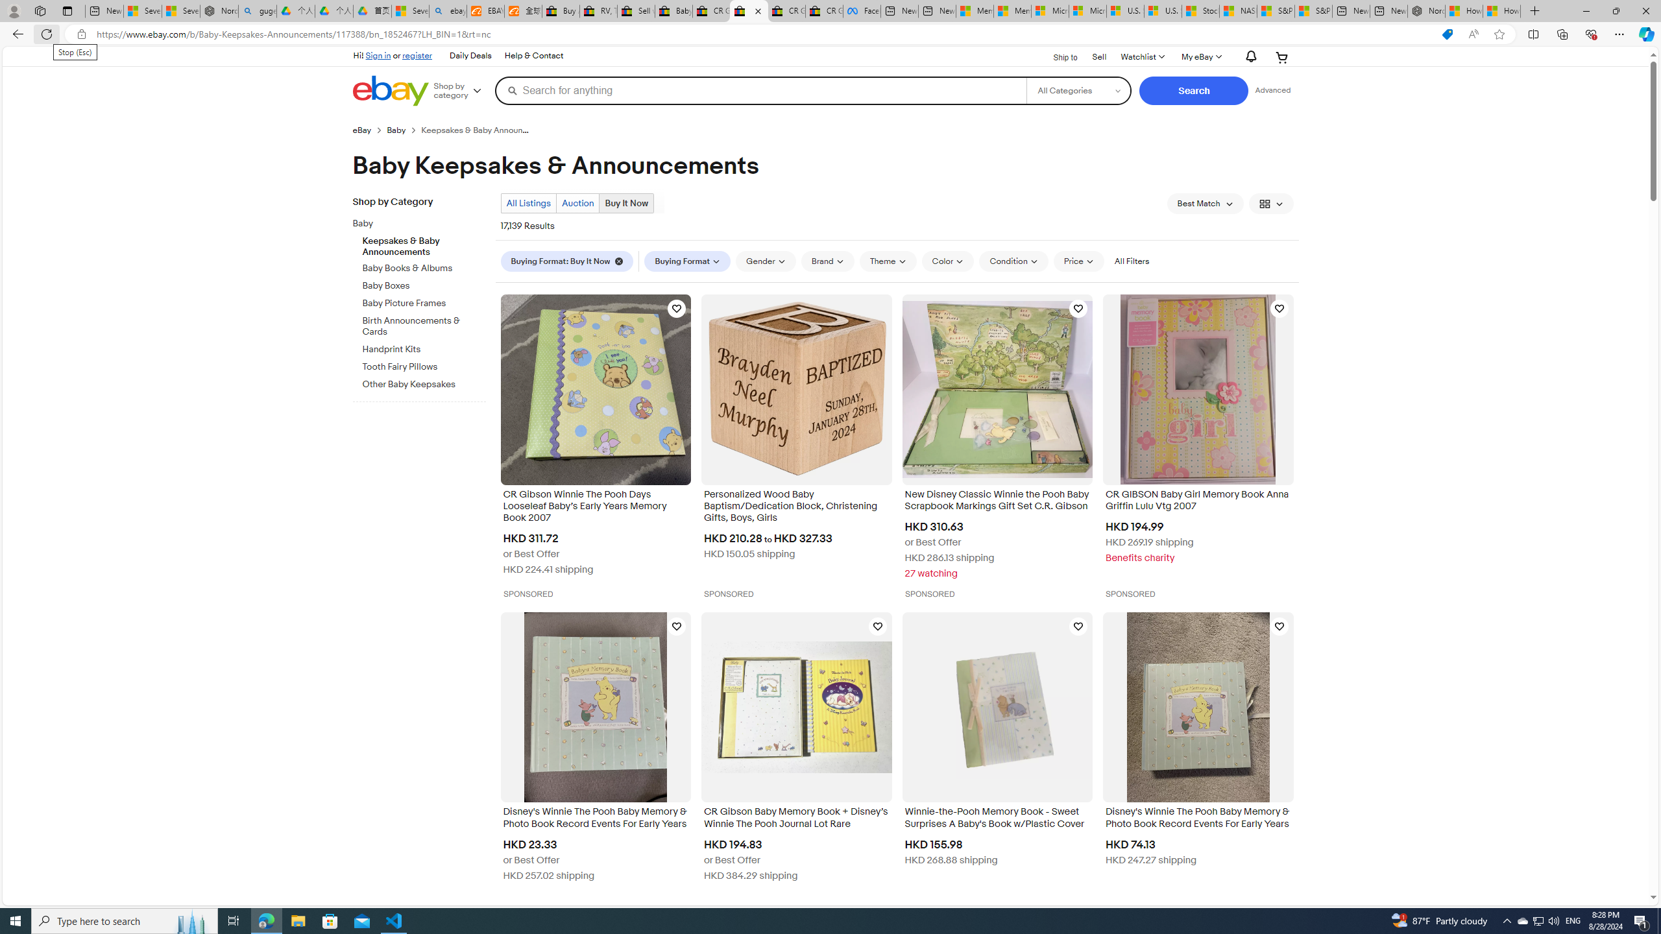 Image resolution: width=1661 pixels, height=934 pixels. What do you see at coordinates (369, 130) in the screenshot?
I see `eBay` at bounding box center [369, 130].